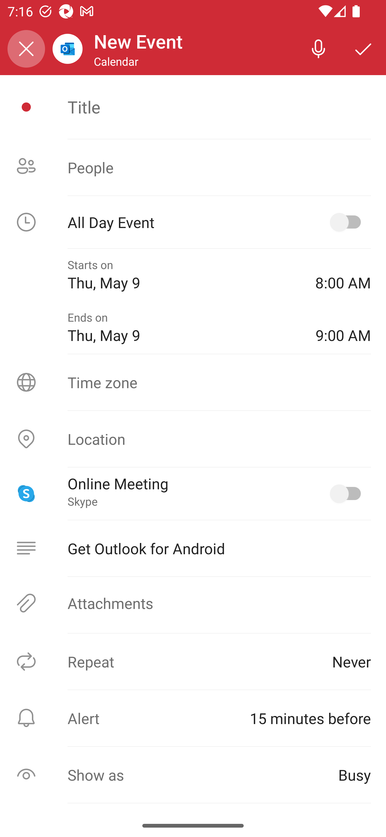 The height and width of the screenshot is (837, 386). I want to click on Attachments, so click(193, 603).